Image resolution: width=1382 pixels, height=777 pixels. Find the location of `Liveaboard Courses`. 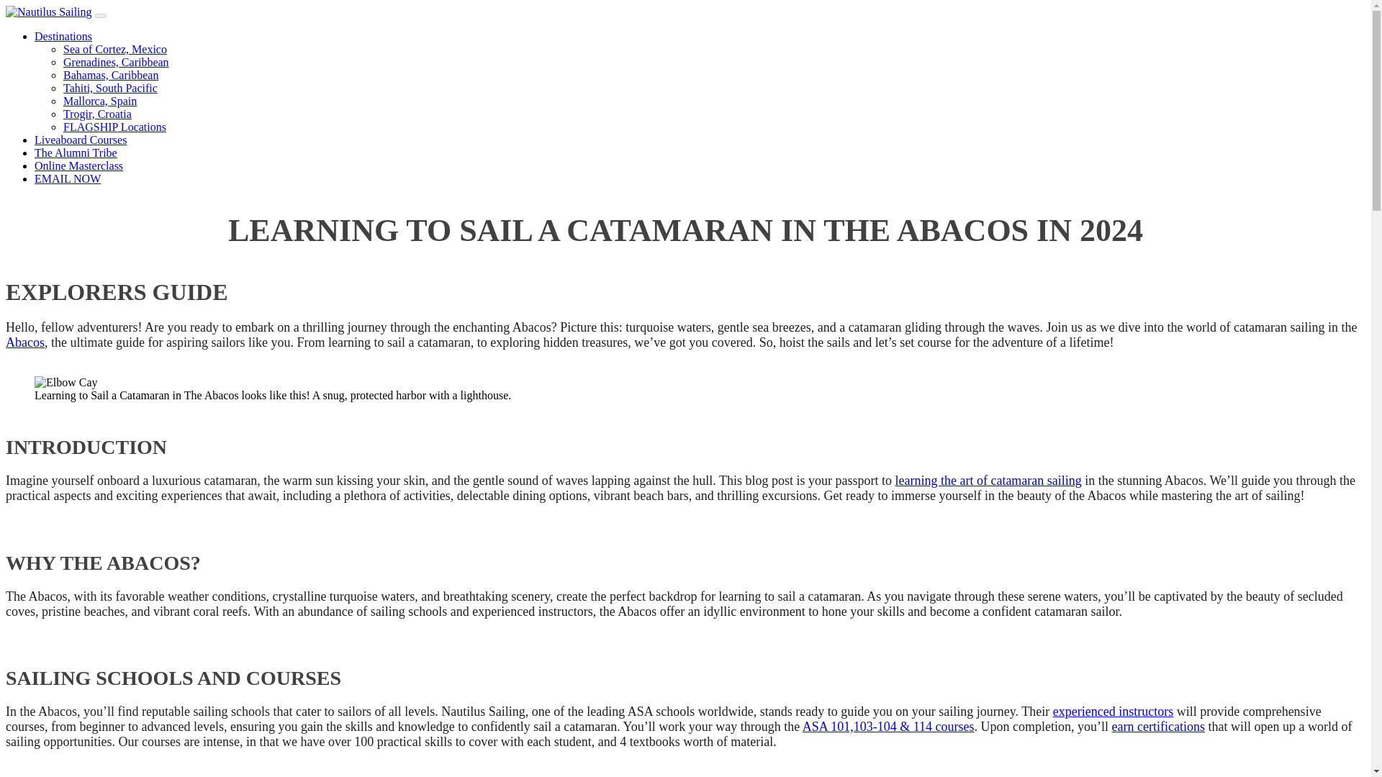

Liveaboard Courses is located at coordinates (81, 140).